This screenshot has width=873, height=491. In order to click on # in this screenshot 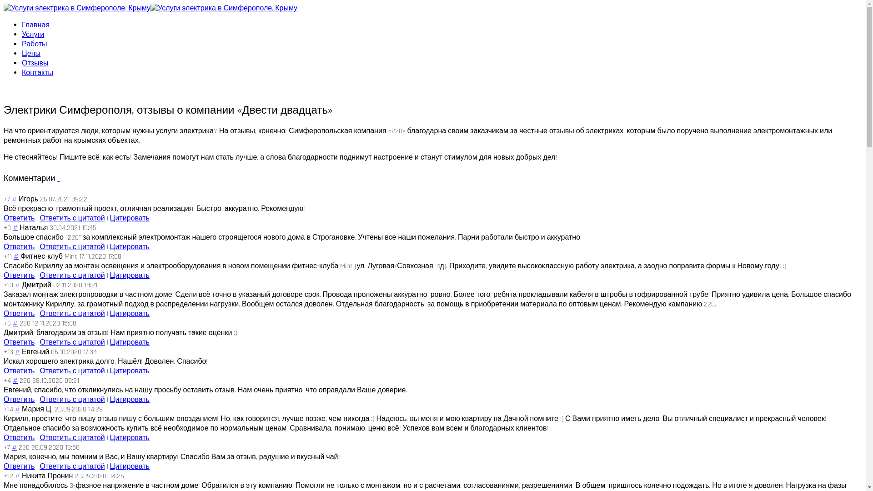, I will do `click(17, 286)`.